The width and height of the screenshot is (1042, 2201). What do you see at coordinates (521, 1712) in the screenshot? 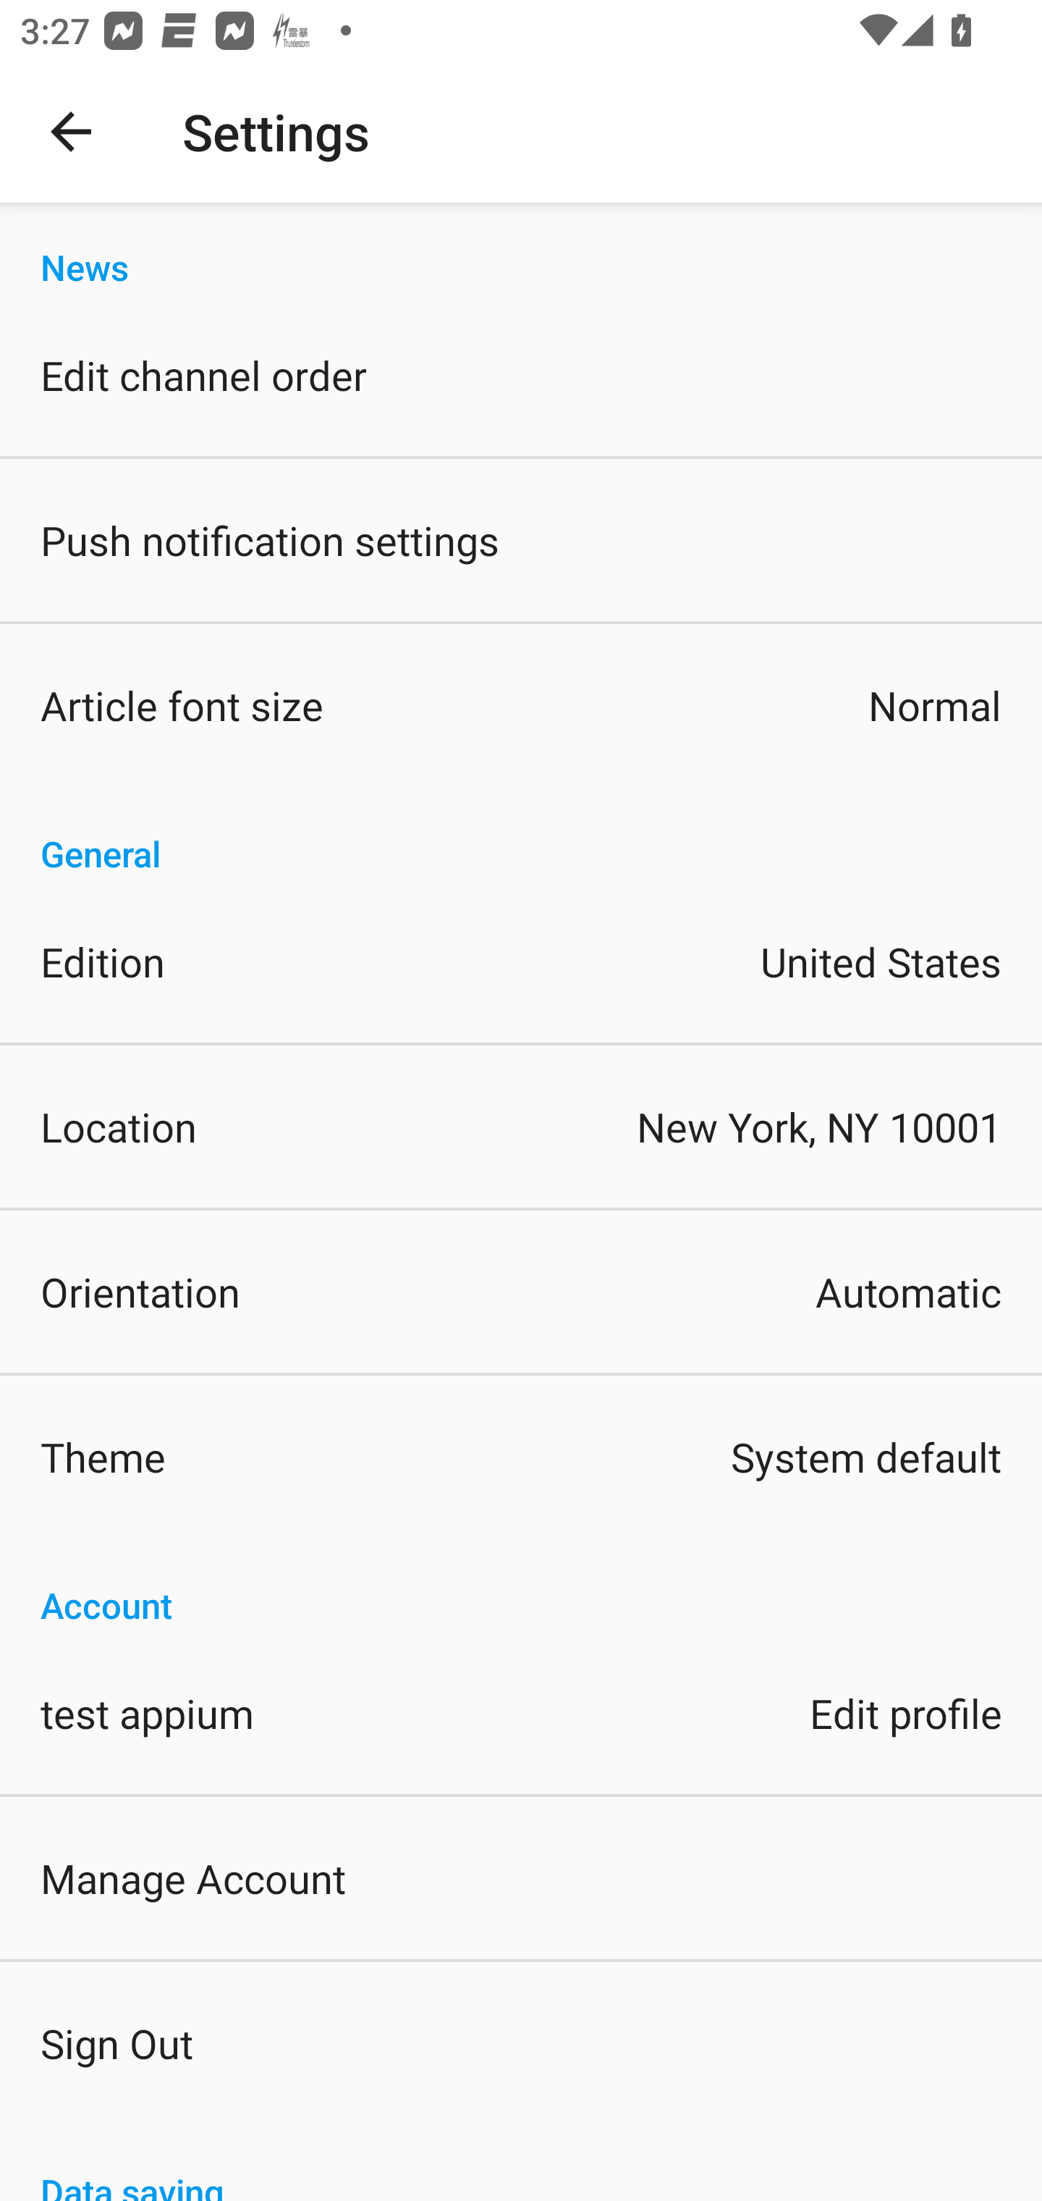
I see `test appium Edit profile` at bounding box center [521, 1712].